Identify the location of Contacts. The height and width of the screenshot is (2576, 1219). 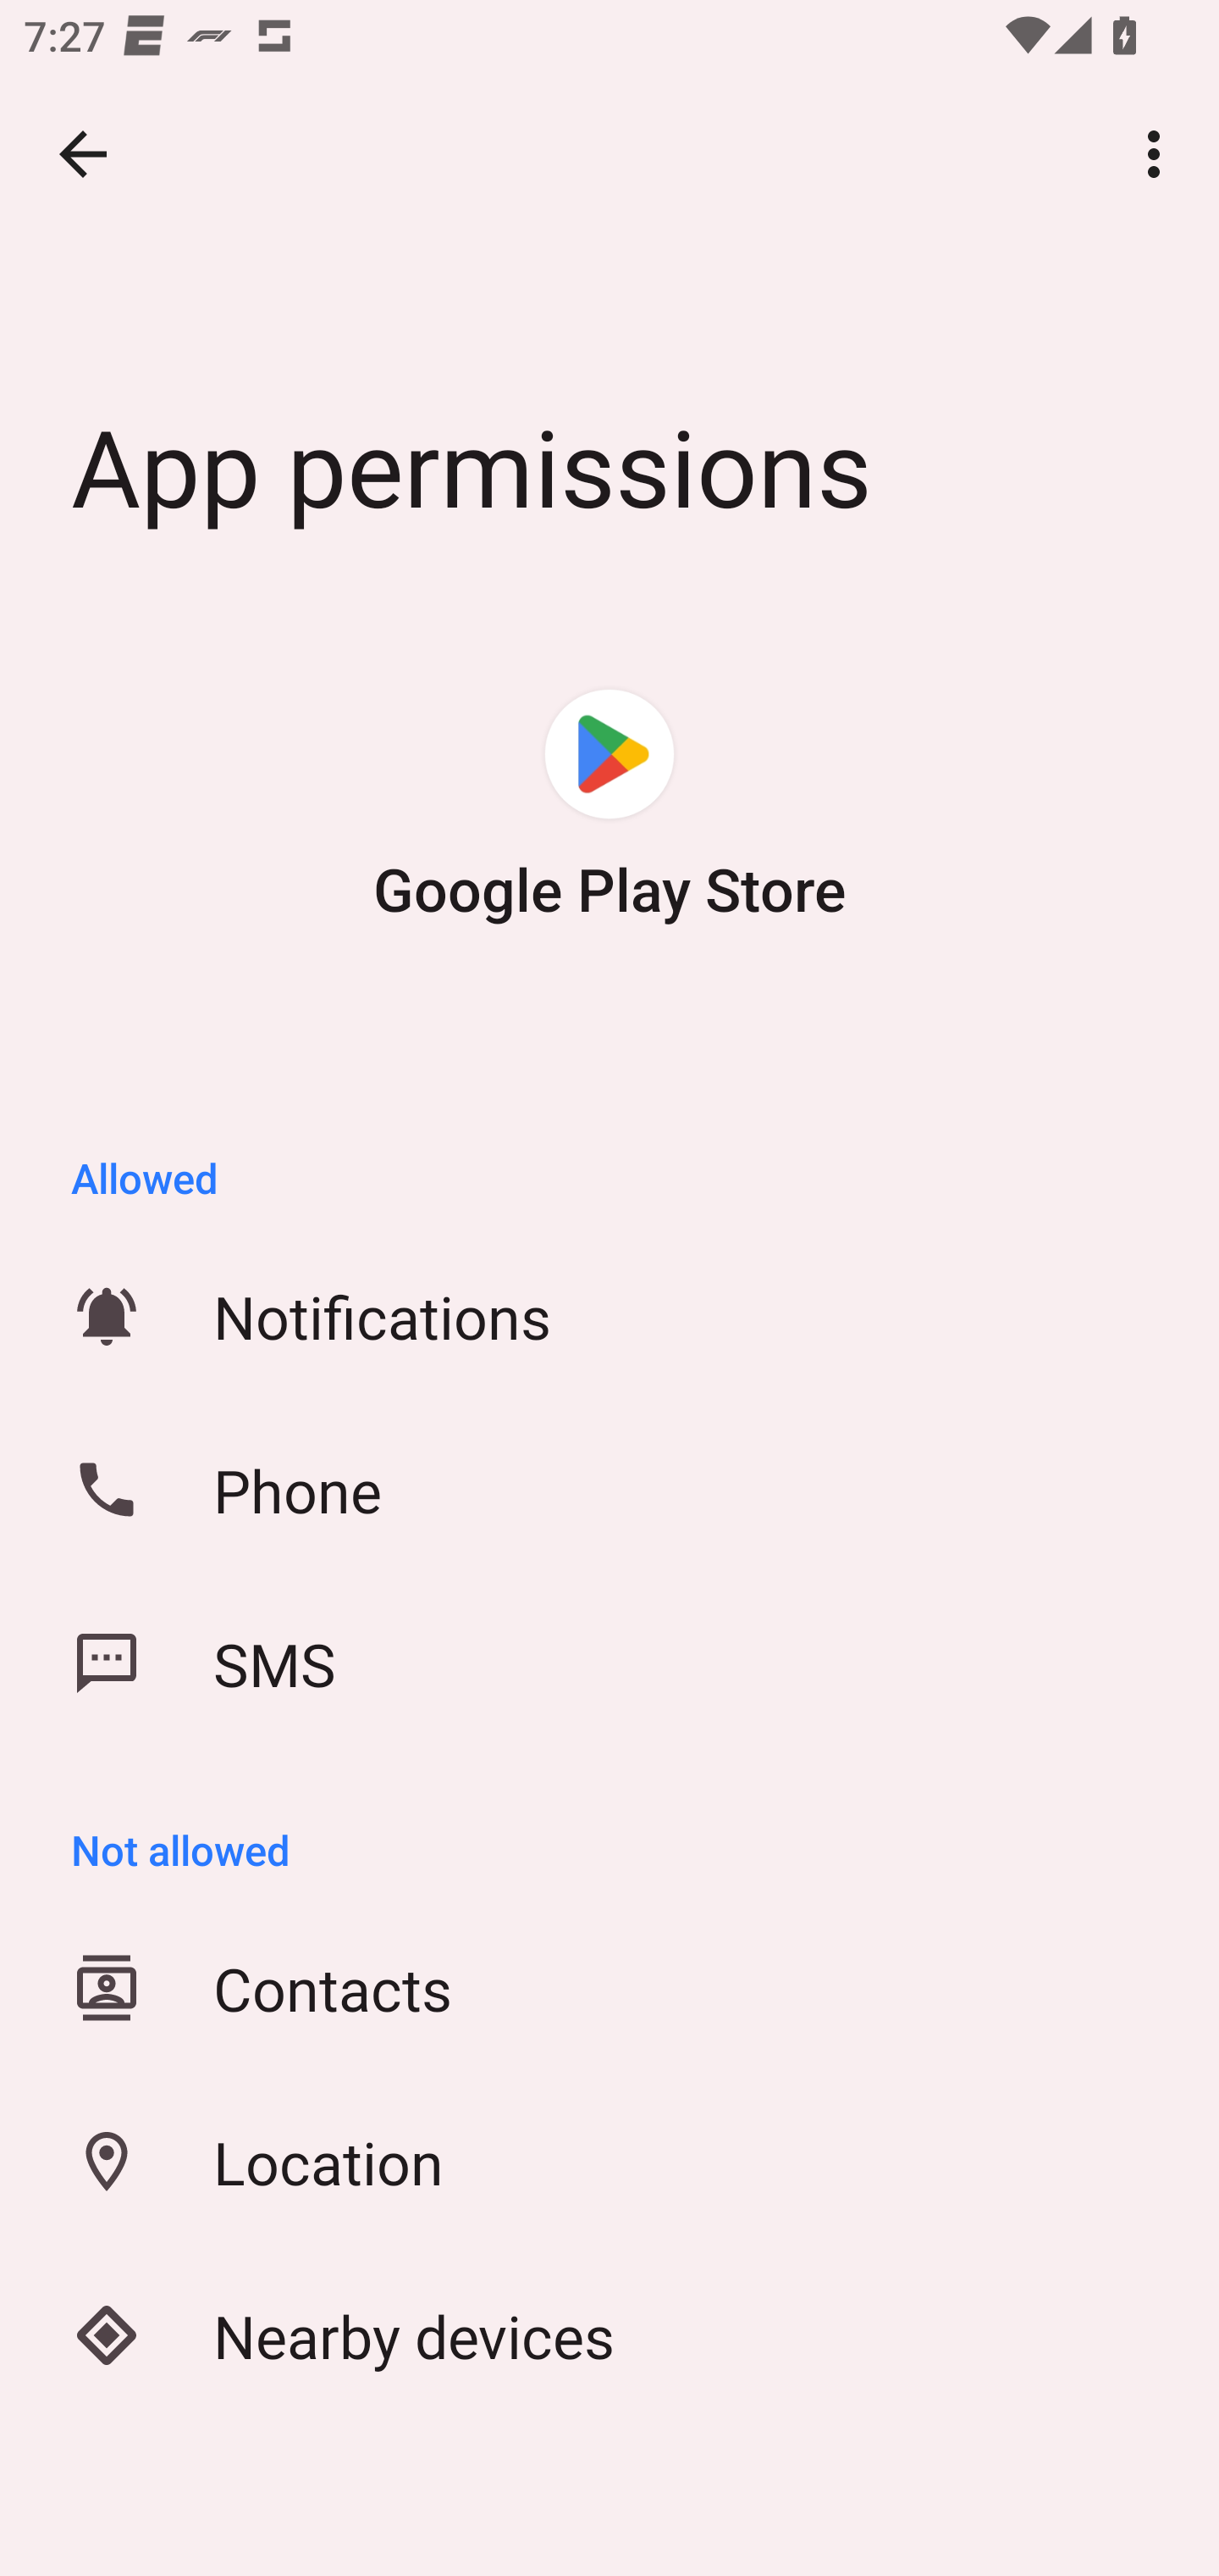
(609, 1988).